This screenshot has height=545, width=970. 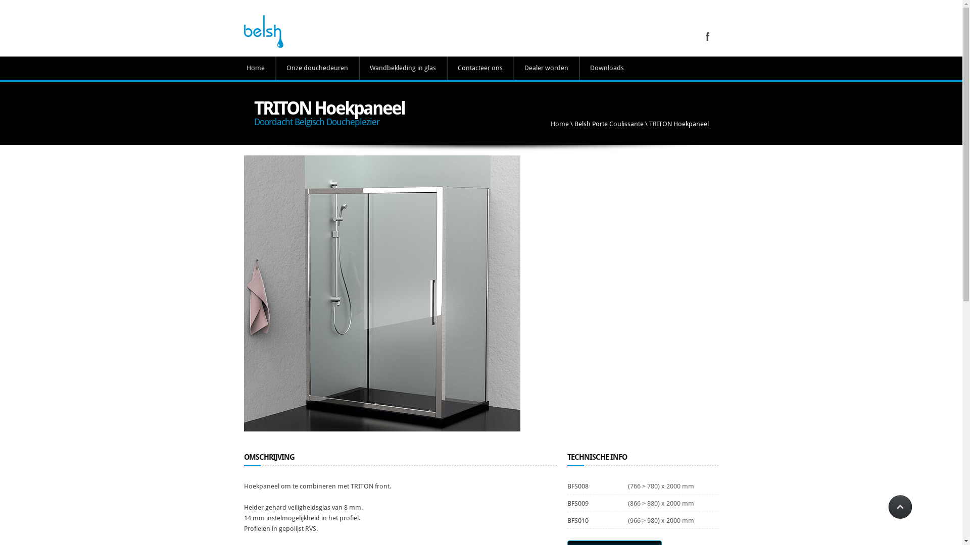 I want to click on Downloads, so click(x=606, y=68).